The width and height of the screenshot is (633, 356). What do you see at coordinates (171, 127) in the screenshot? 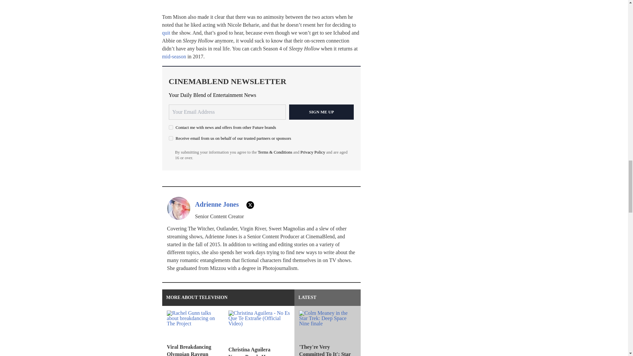
I see `on` at bounding box center [171, 127].